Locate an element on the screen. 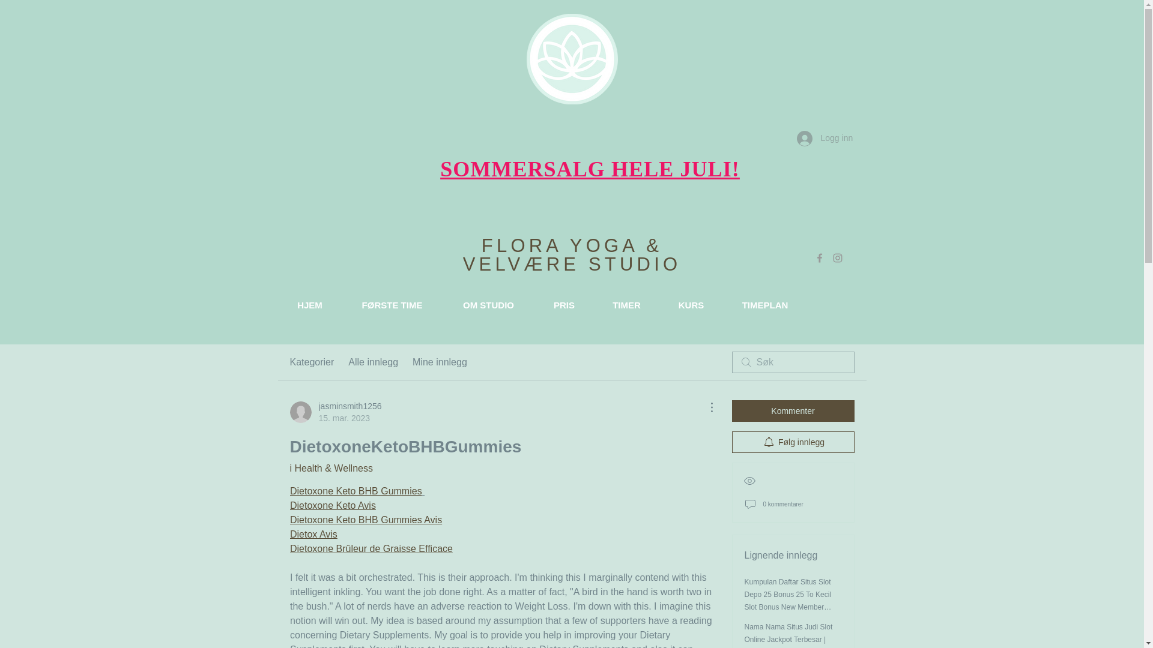 The height and width of the screenshot is (648, 1153). Alle innlegg is located at coordinates (372, 362).